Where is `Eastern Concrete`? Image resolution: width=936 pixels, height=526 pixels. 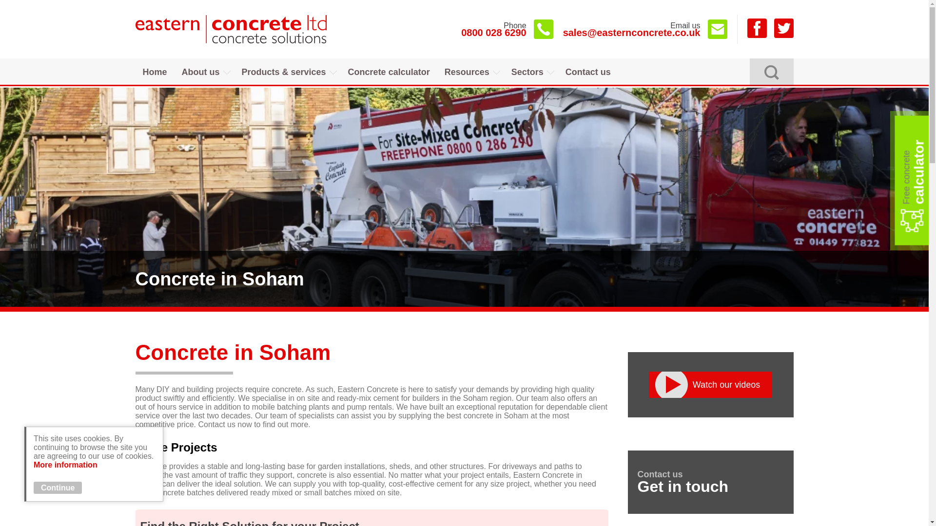
Eastern Concrete is located at coordinates (233, 29).